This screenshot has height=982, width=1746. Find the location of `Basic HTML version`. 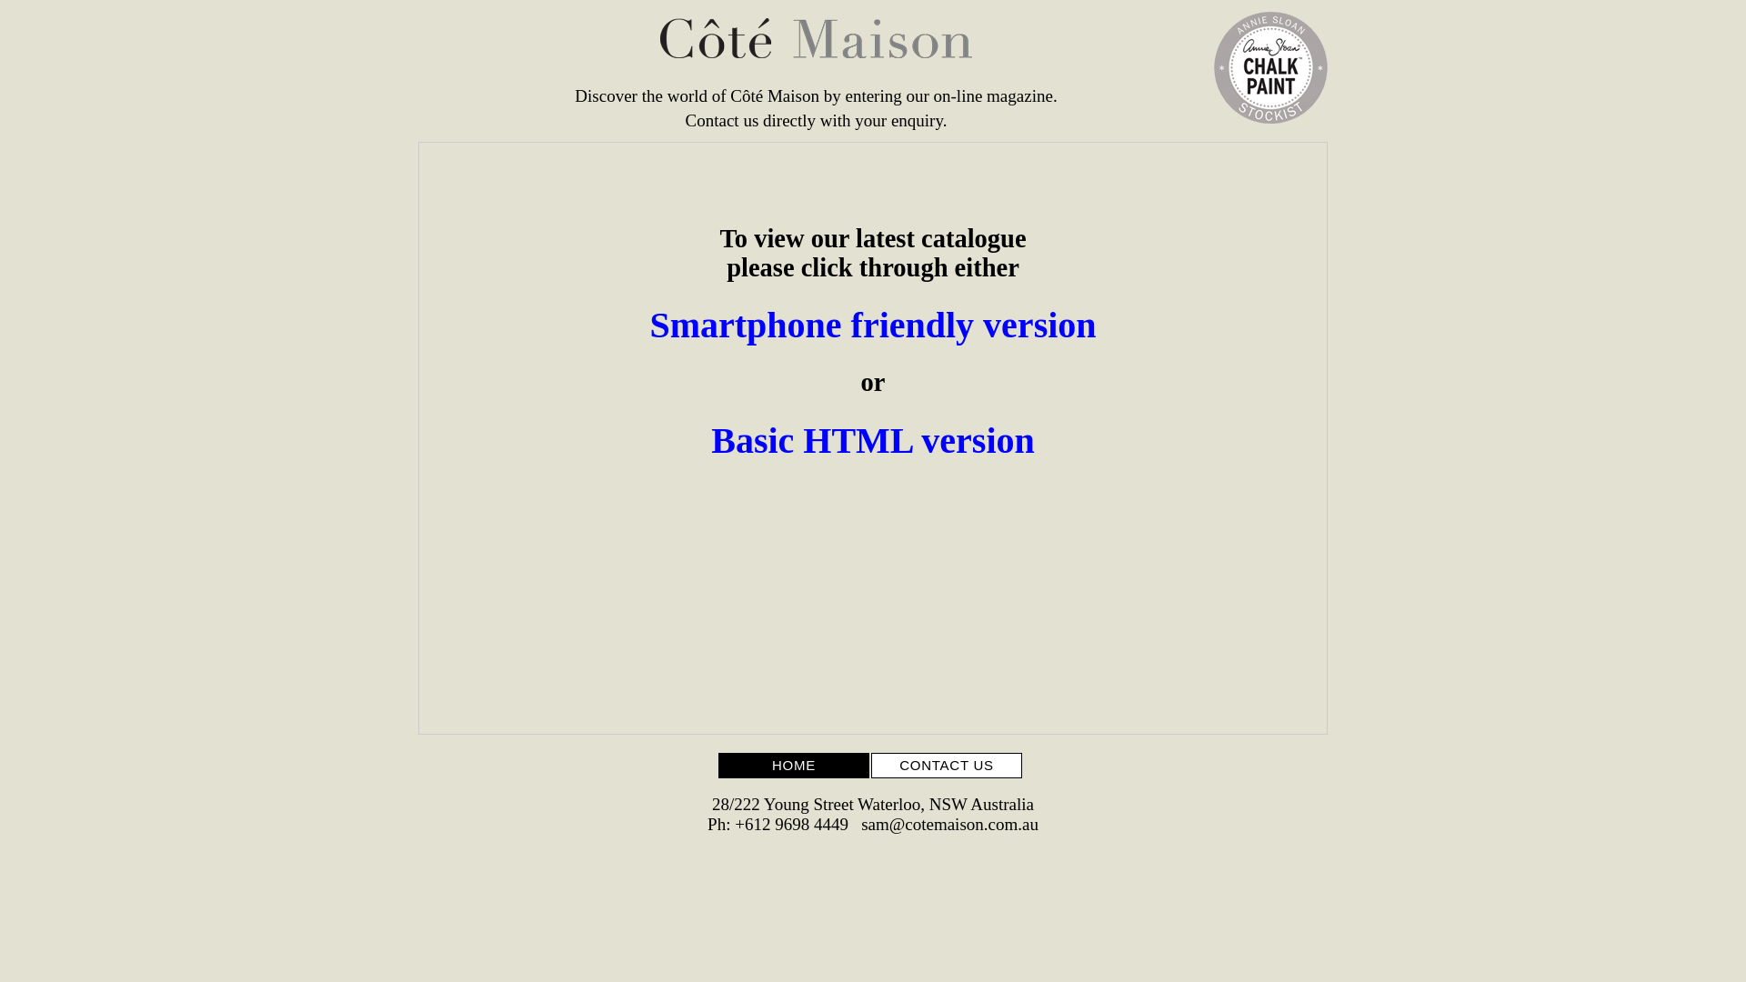

Basic HTML version is located at coordinates (873, 440).